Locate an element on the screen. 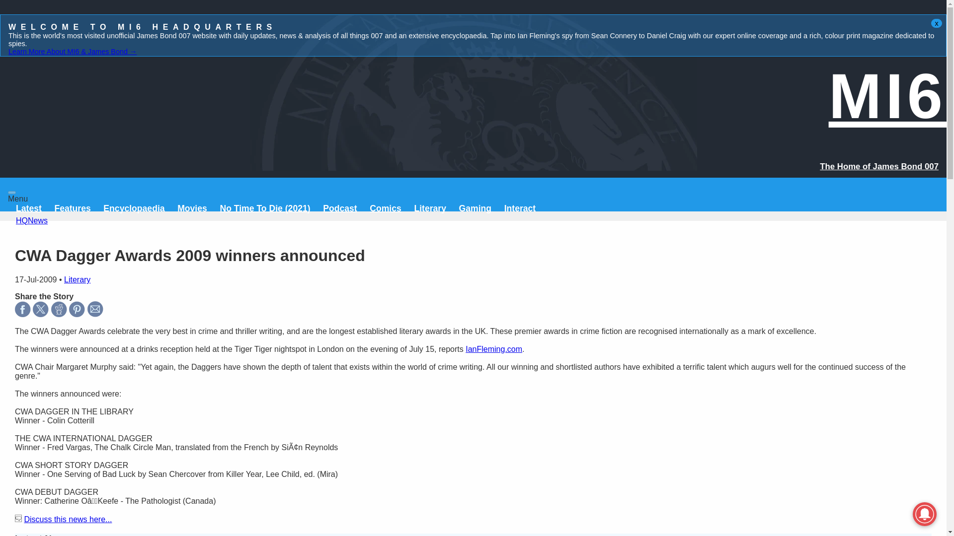  The Home of James Bond 007 is located at coordinates (879, 166).